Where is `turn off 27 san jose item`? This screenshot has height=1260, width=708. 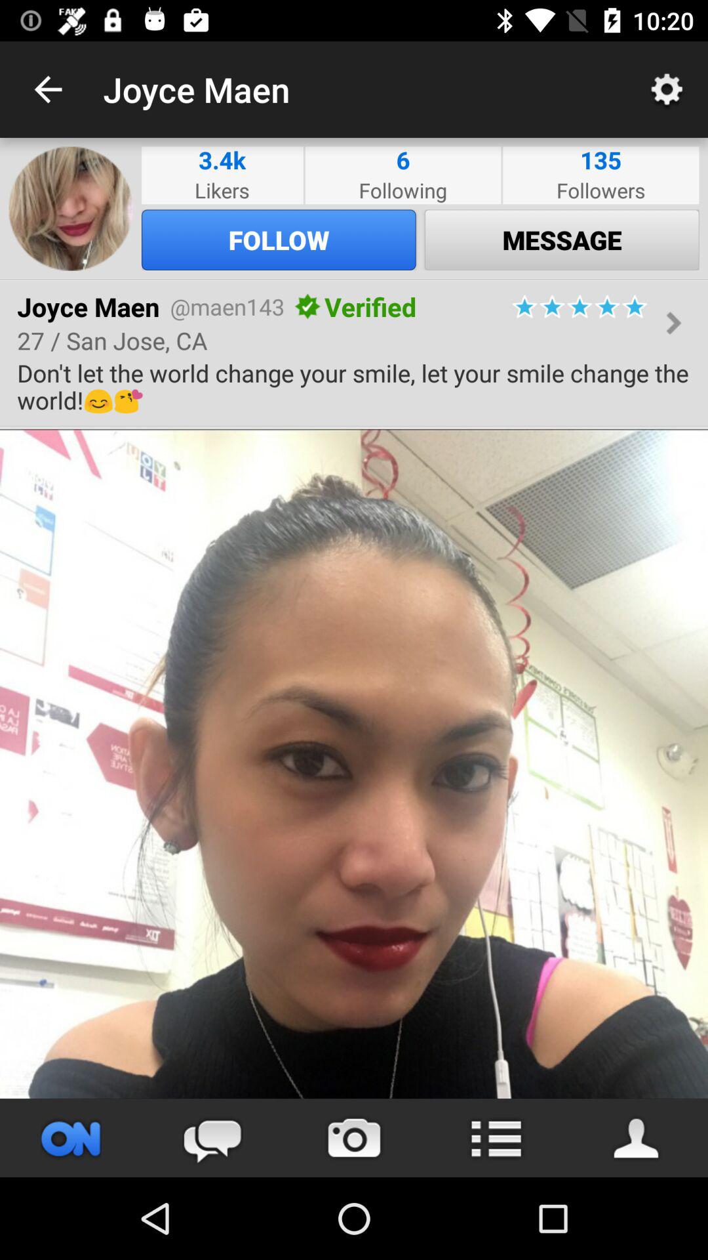 turn off 27 san jose item is located at coordinates (112, 340).